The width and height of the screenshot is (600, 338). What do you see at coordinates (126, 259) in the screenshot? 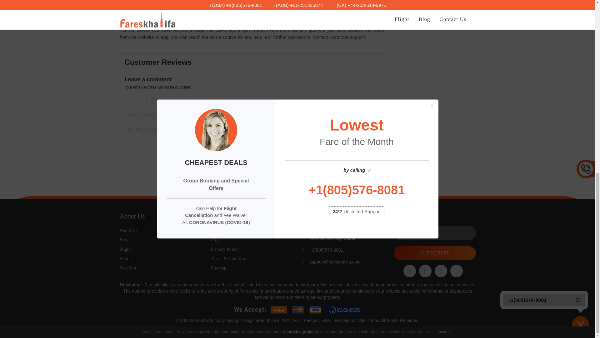
I see `Article` at bounding box center [126, 259].